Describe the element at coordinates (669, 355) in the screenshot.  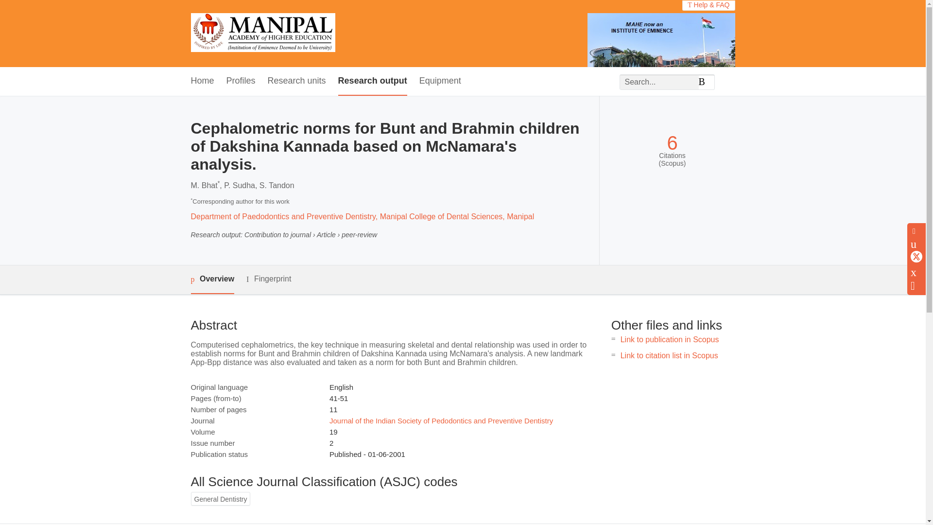
I see `Link to citation list in Scopus` at that location.